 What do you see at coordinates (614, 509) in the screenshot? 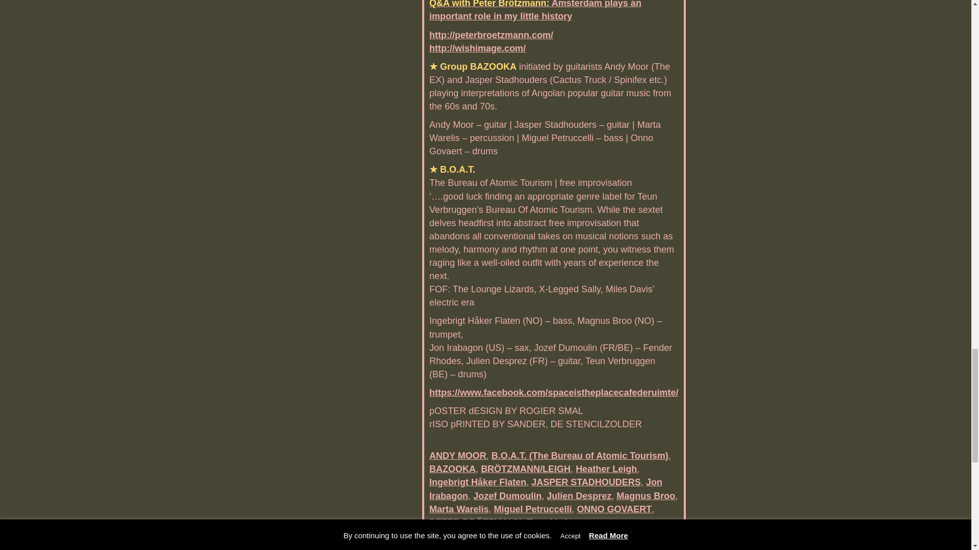
I see `ONNO GOVAERT` at bounding box center [614, 509].